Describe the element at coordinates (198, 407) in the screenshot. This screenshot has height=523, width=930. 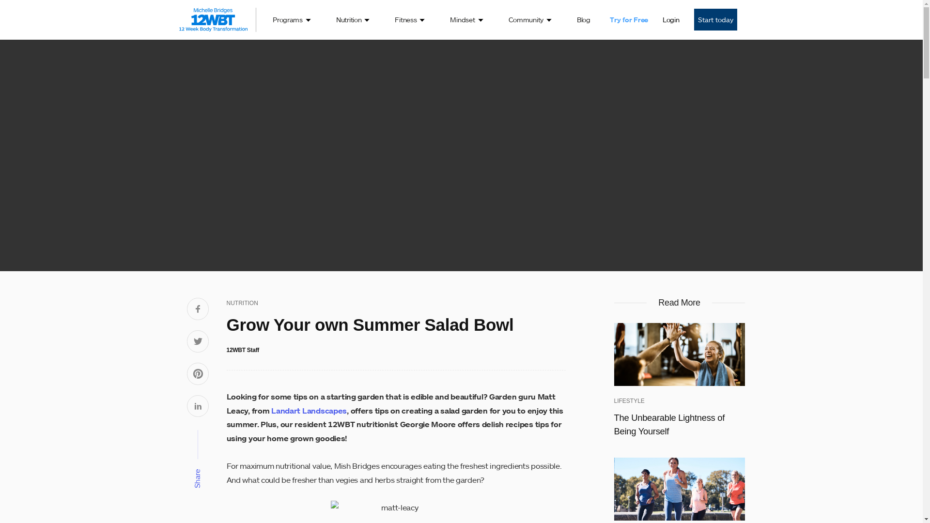
I see `Share on Linkedin` at that location.